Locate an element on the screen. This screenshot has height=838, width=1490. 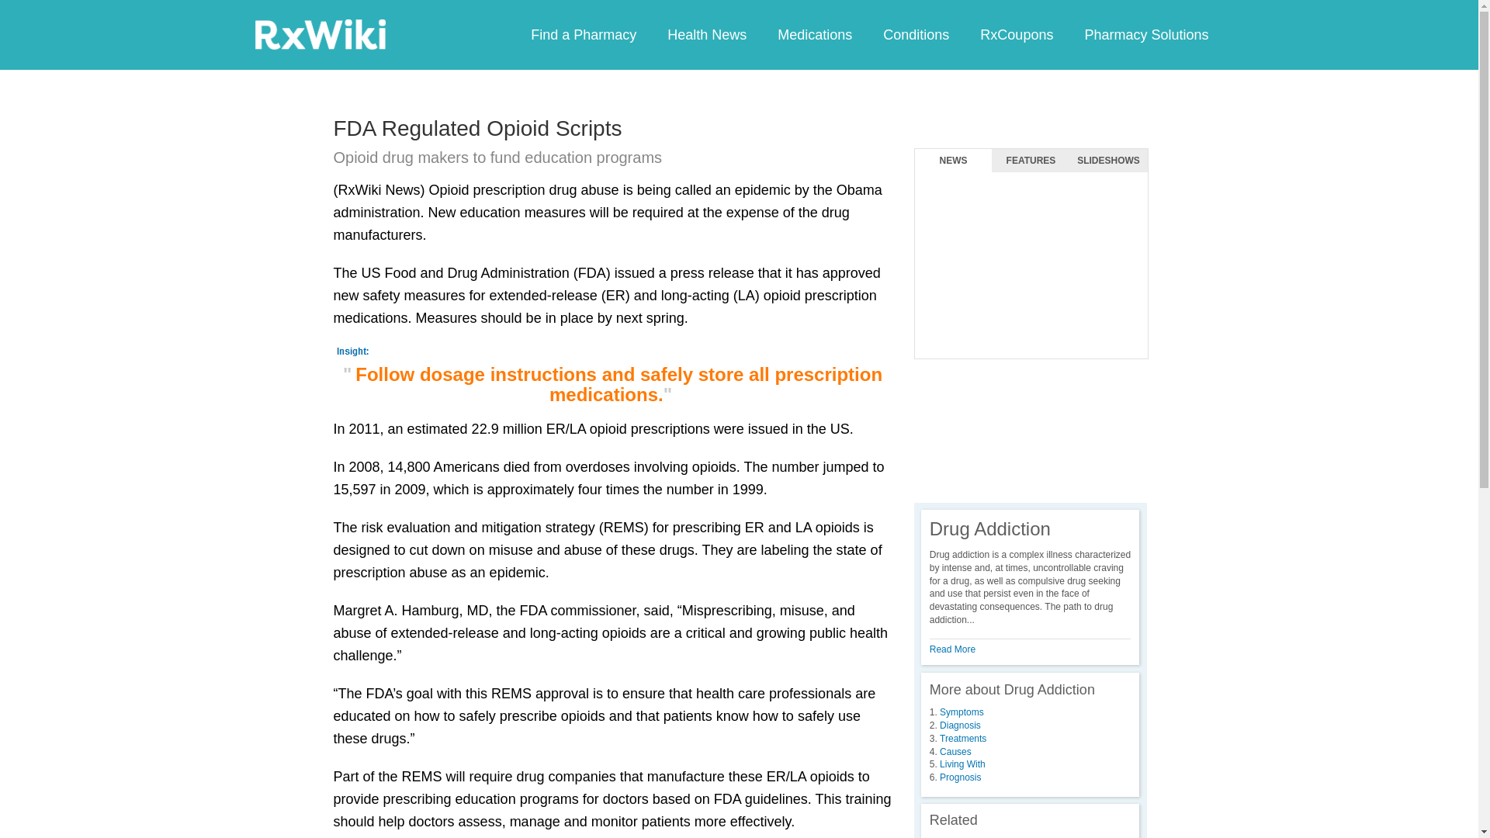
Symptoms is located at coordinates (962, 712).